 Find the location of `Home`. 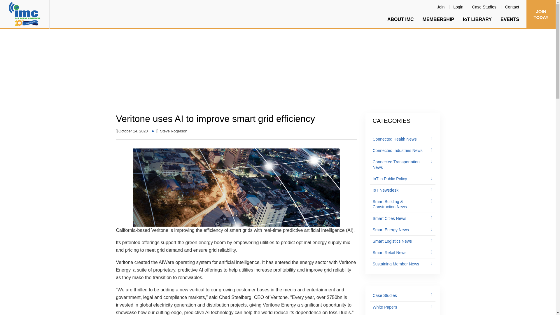

Home is located at coordinates (122, 78).